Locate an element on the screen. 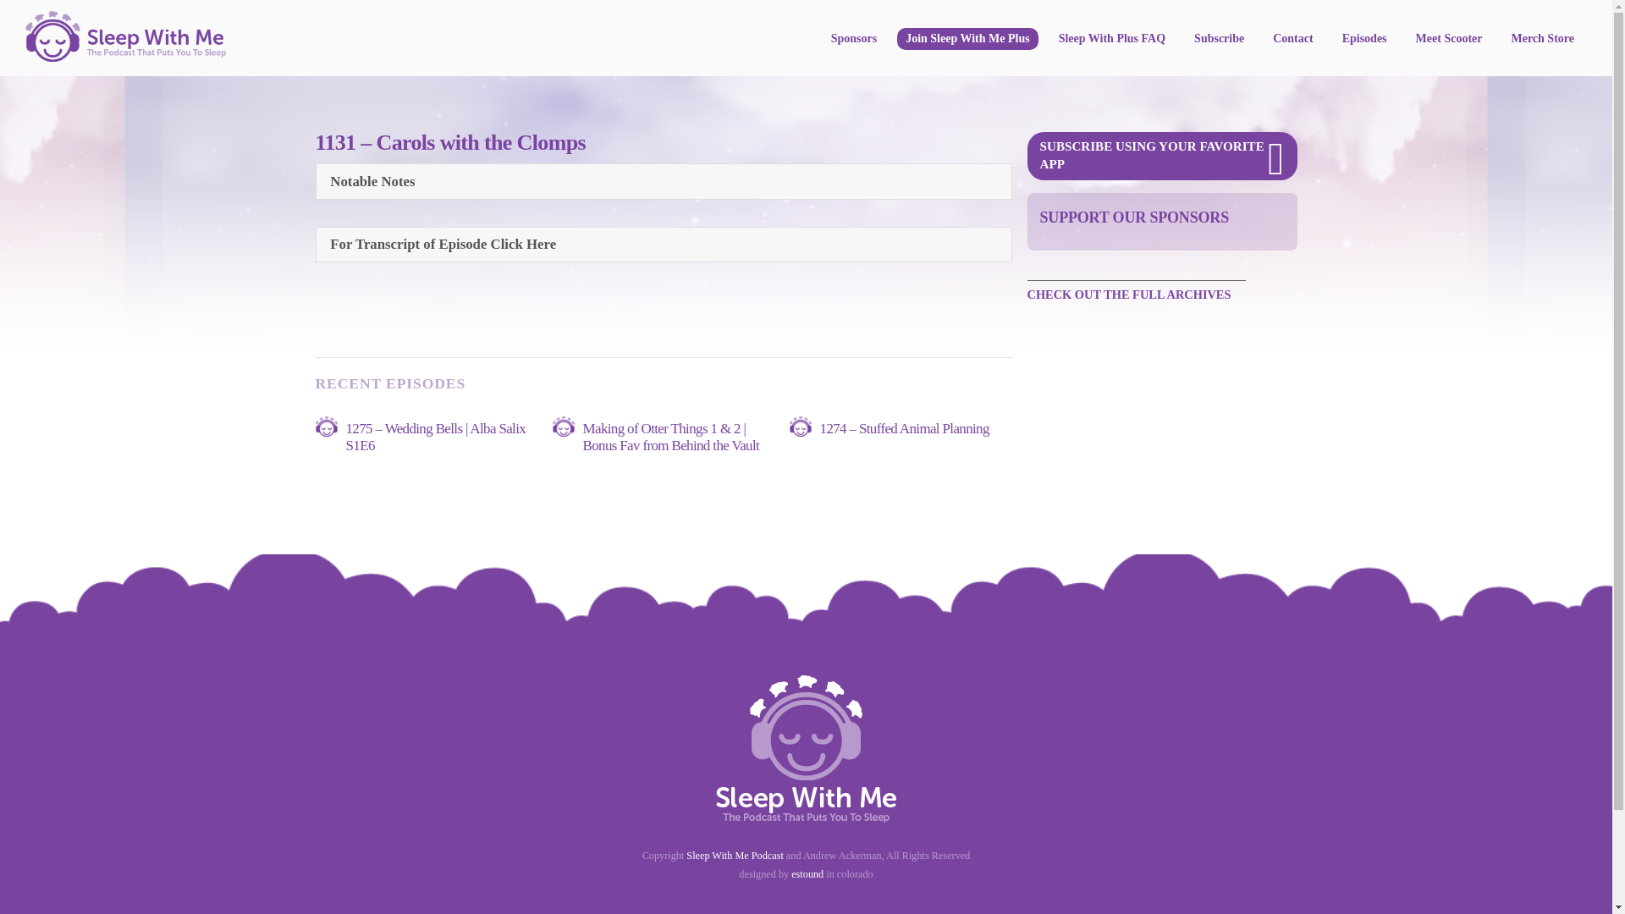 Image resolution: width=1625 pixels, height=914 pixels. Meet Scooter is located at coordinates (1449, 39).